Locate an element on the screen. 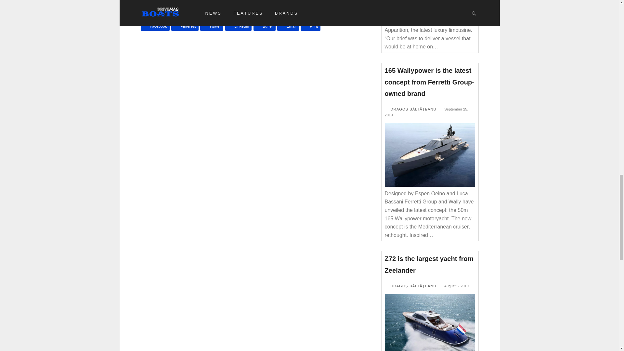  LinkedIn is located at coordinates (239, 27).